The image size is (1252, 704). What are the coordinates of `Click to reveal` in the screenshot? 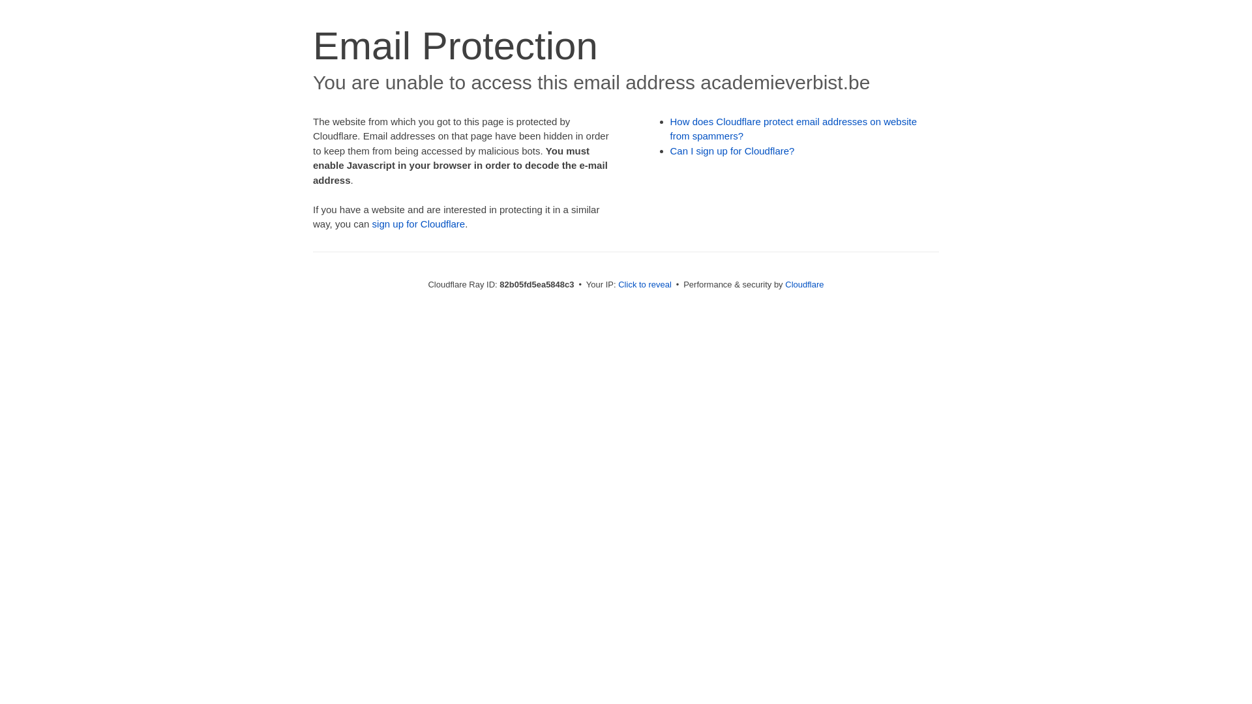 It's located at (645, 284).